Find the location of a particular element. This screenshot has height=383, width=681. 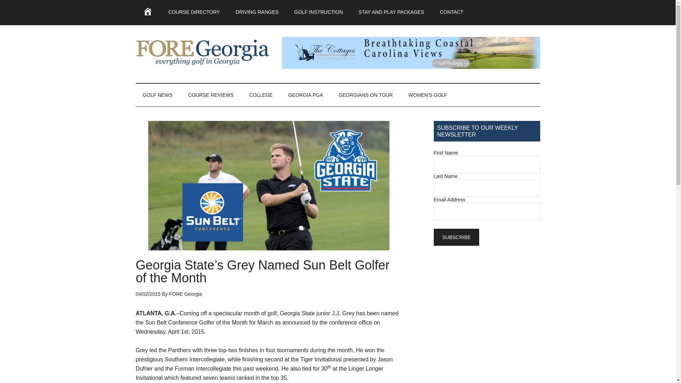

GOLF NEWS is located at coordinates (157, 95).